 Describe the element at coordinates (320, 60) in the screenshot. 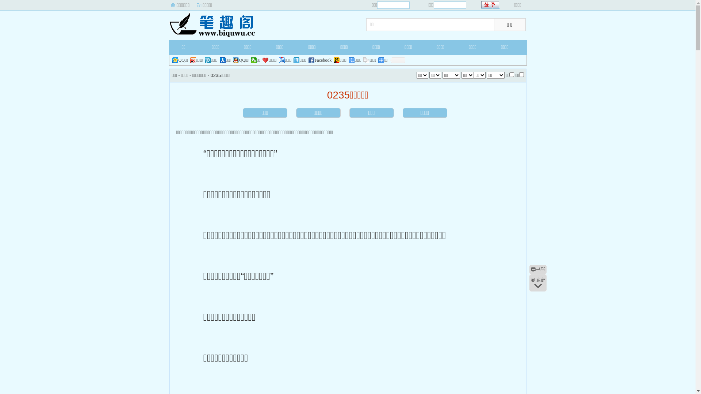

I see `Facebook` at that location.